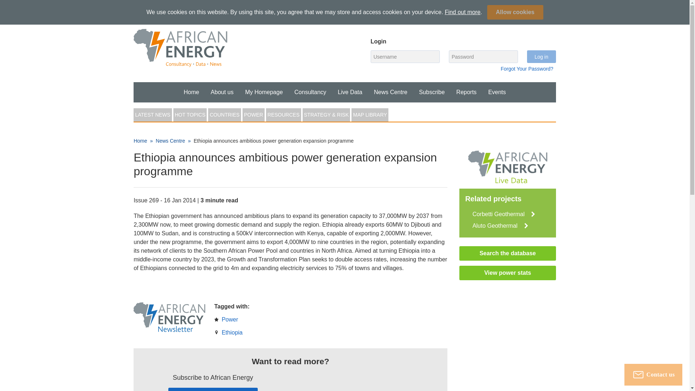 The width and height of the screenshot is (695, 391). What do you see at coordinates (191, 92) in the screenshot?
I see `Live Data` at bounding box center [191, 92].